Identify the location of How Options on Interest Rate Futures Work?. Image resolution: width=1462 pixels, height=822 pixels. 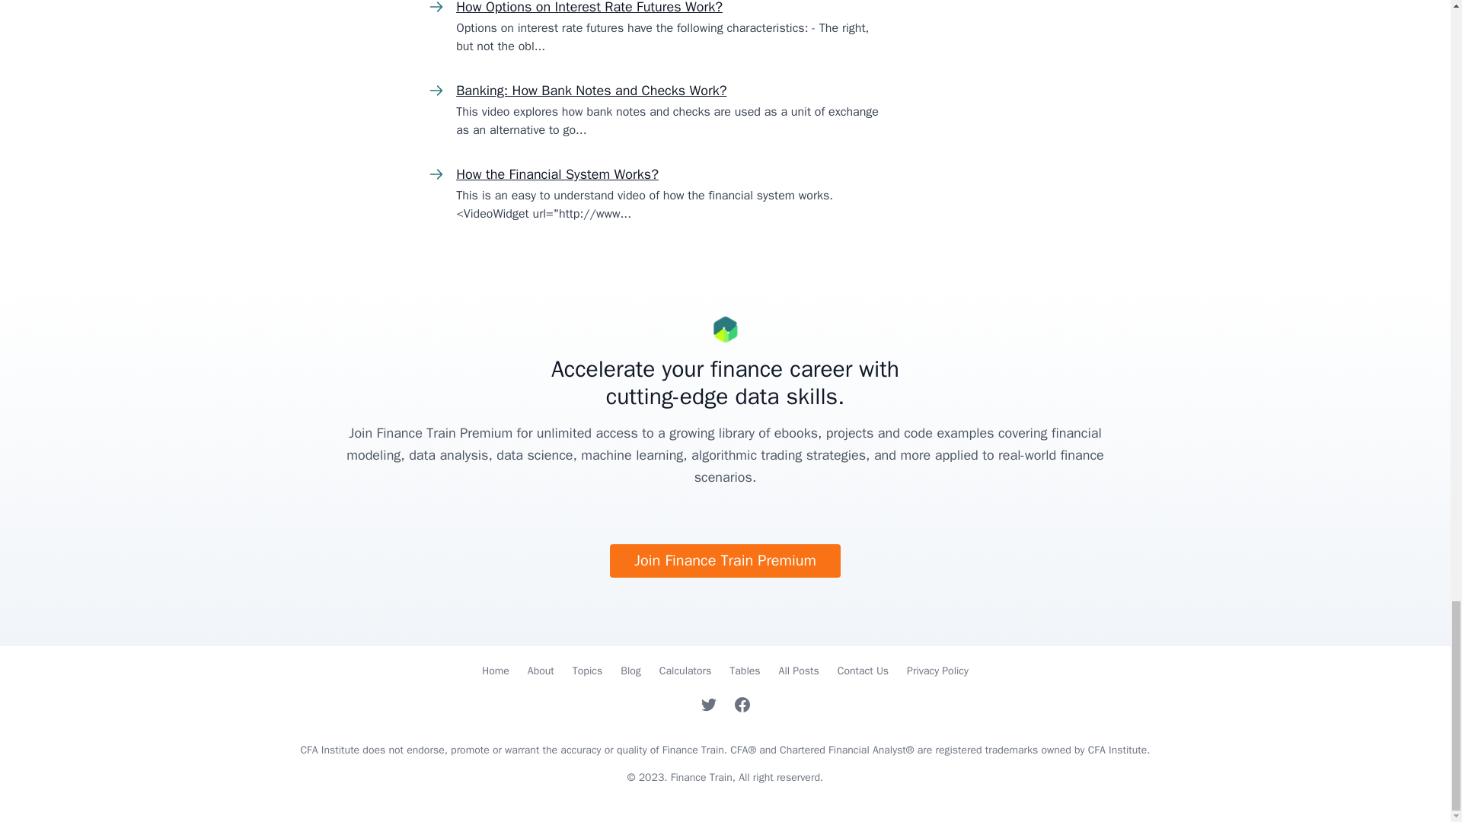
(589, 8).